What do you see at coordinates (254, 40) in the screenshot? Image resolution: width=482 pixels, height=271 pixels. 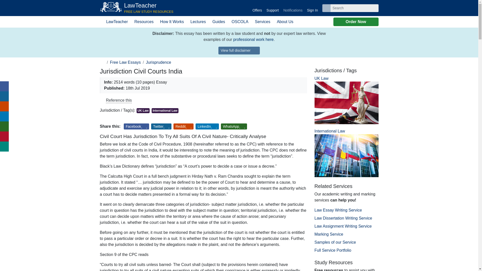 I see `samples of our writing service` at bounding box center [254, 40].